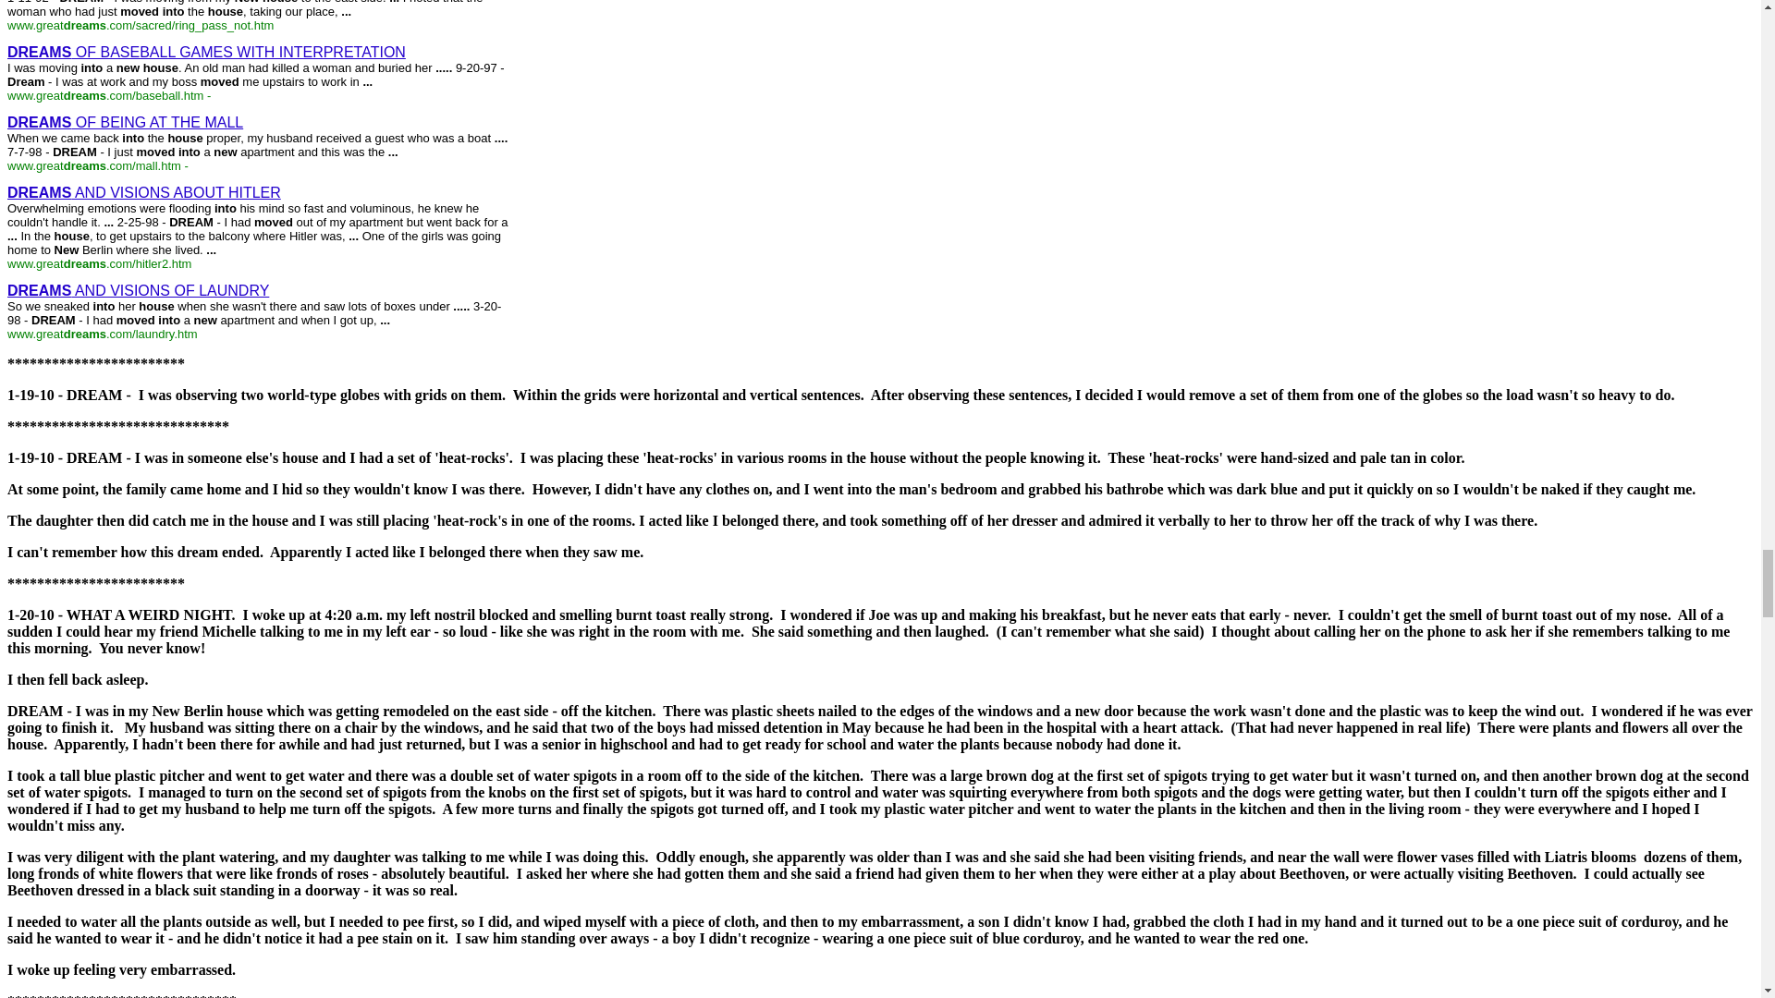 The width and height of the screenshot is (1775, 998). What do you see at coordinates (206, 52) in the screenshot?
I see `DREAMS OF BASEBALL GAMES WITH INTERPRETATION` at bounding box center [206, 52].